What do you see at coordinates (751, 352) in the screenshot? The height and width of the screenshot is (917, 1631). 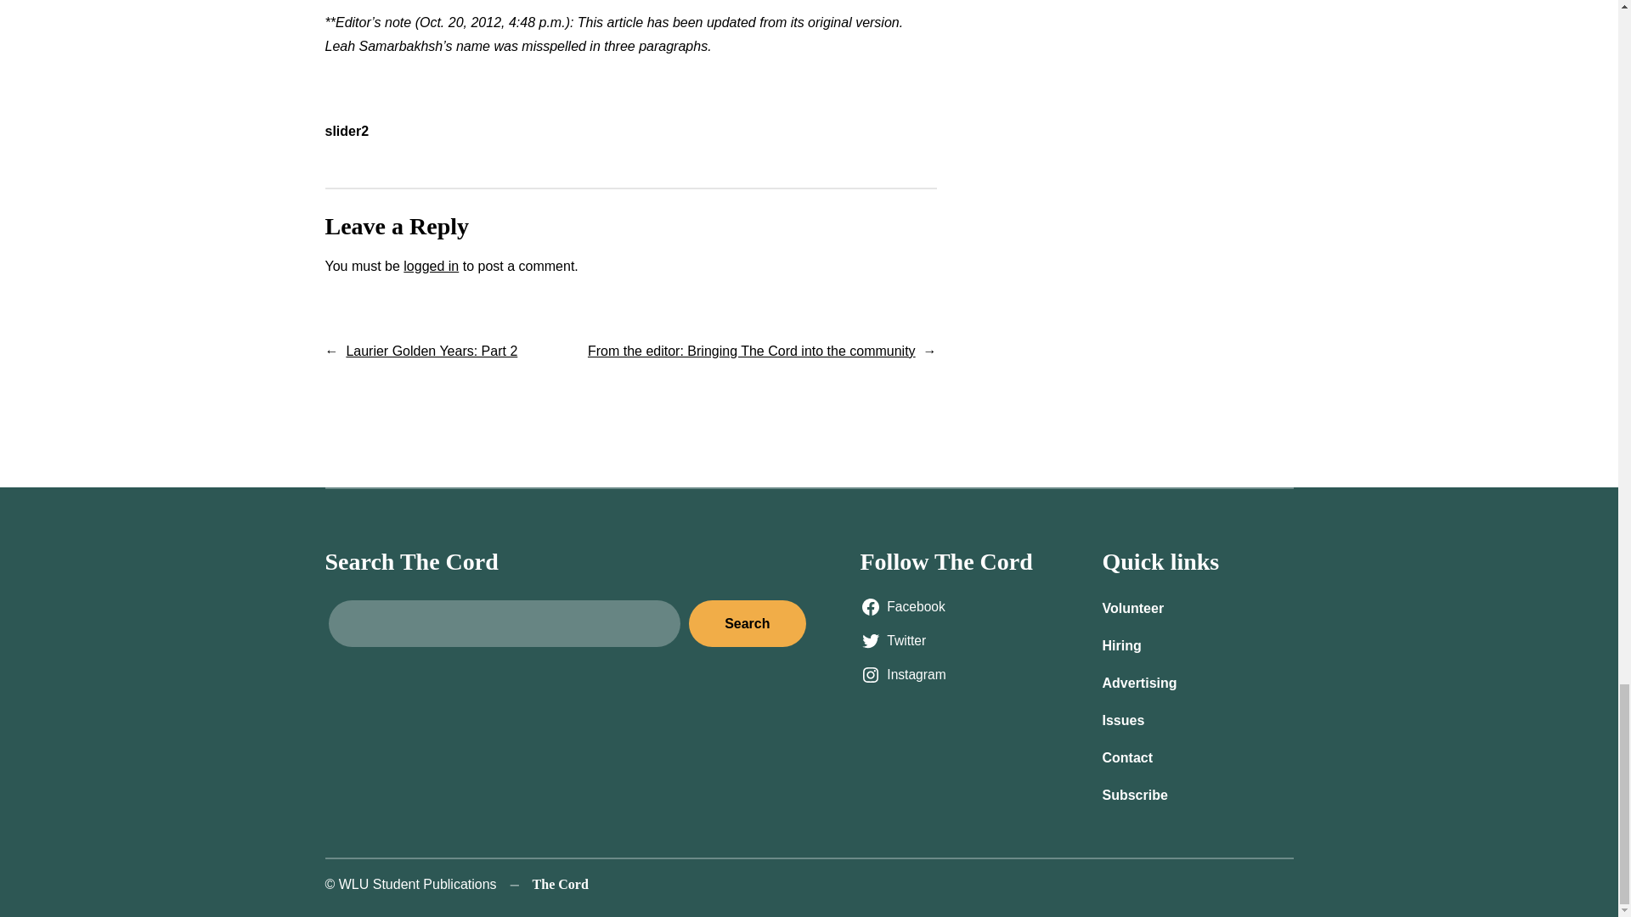 I see `From the editor: Bringing The Cord into the community` at bounding box center [751, 352].